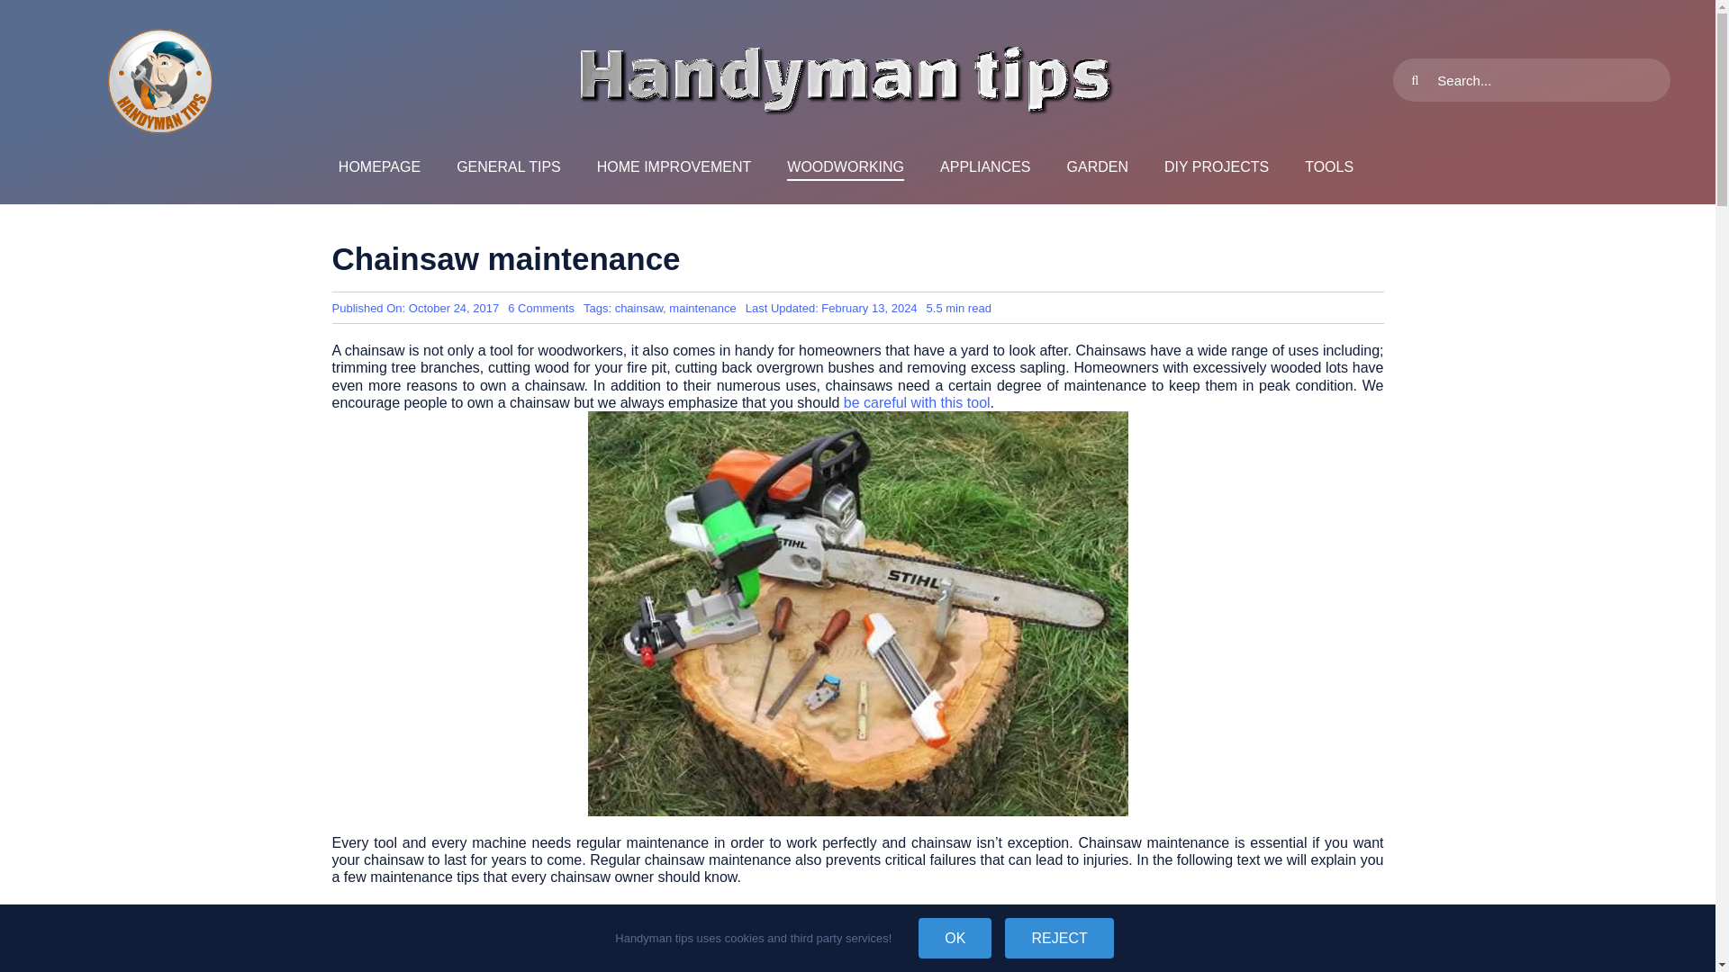  What do you see at coordinates (702, 308) in the screenshot?
I see `maintenance` at bounding box center [702, 308].